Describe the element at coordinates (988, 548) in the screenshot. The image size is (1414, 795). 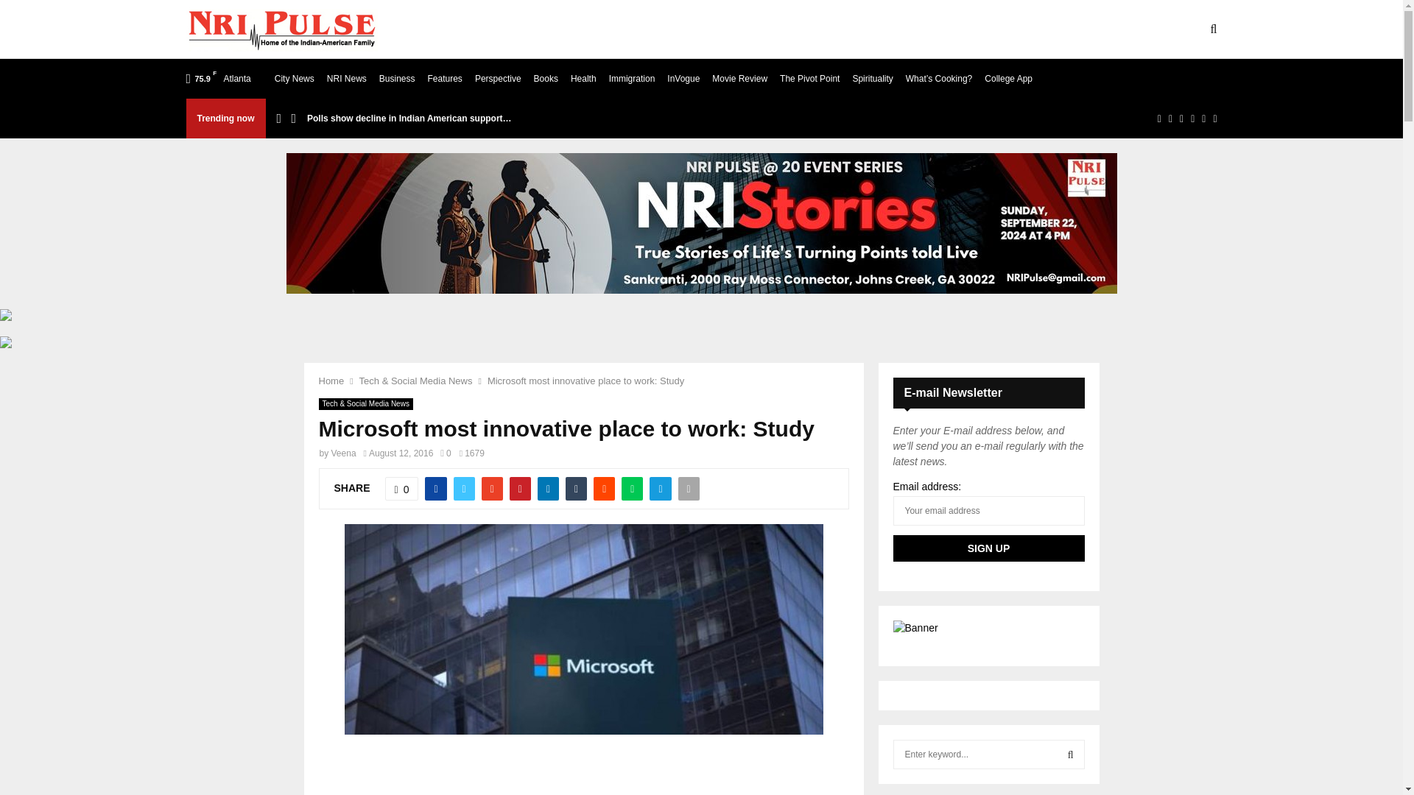
I see `Sign up` at that location.